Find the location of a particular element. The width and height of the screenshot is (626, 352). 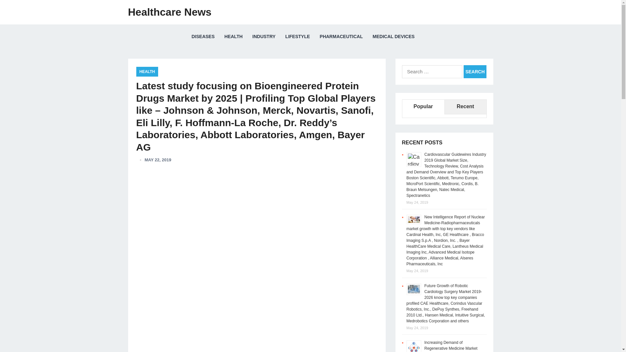

Recent is located at coordinates (465, 107).